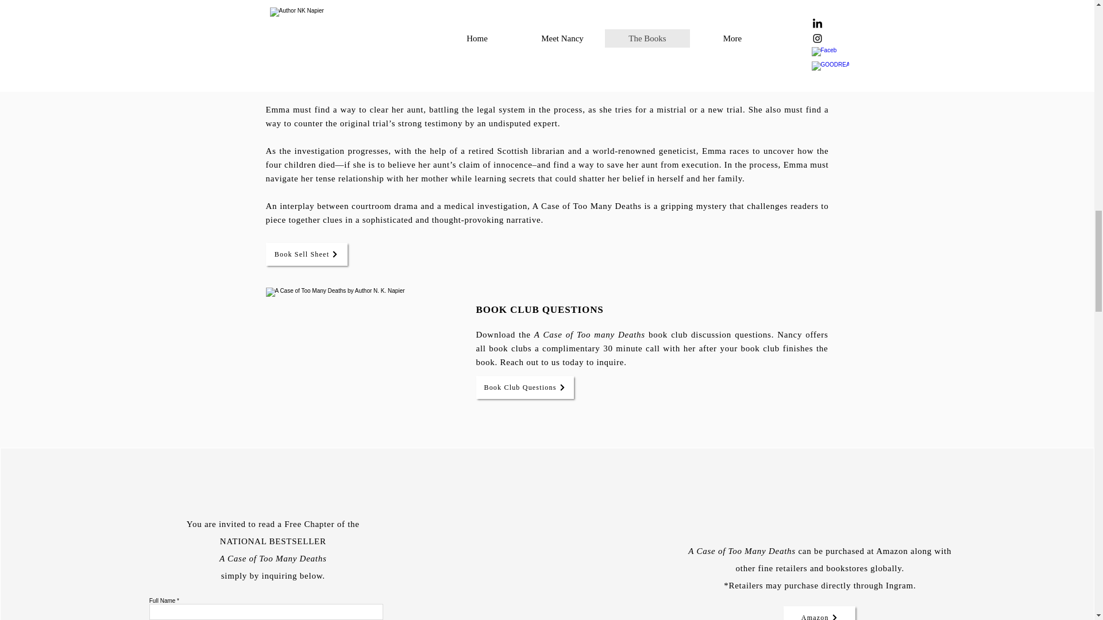 The width and height of the screenshot is (1103, 620). Describe the element at coordinates (819, 613) in the screenshot. I see `Amazon` at that location.